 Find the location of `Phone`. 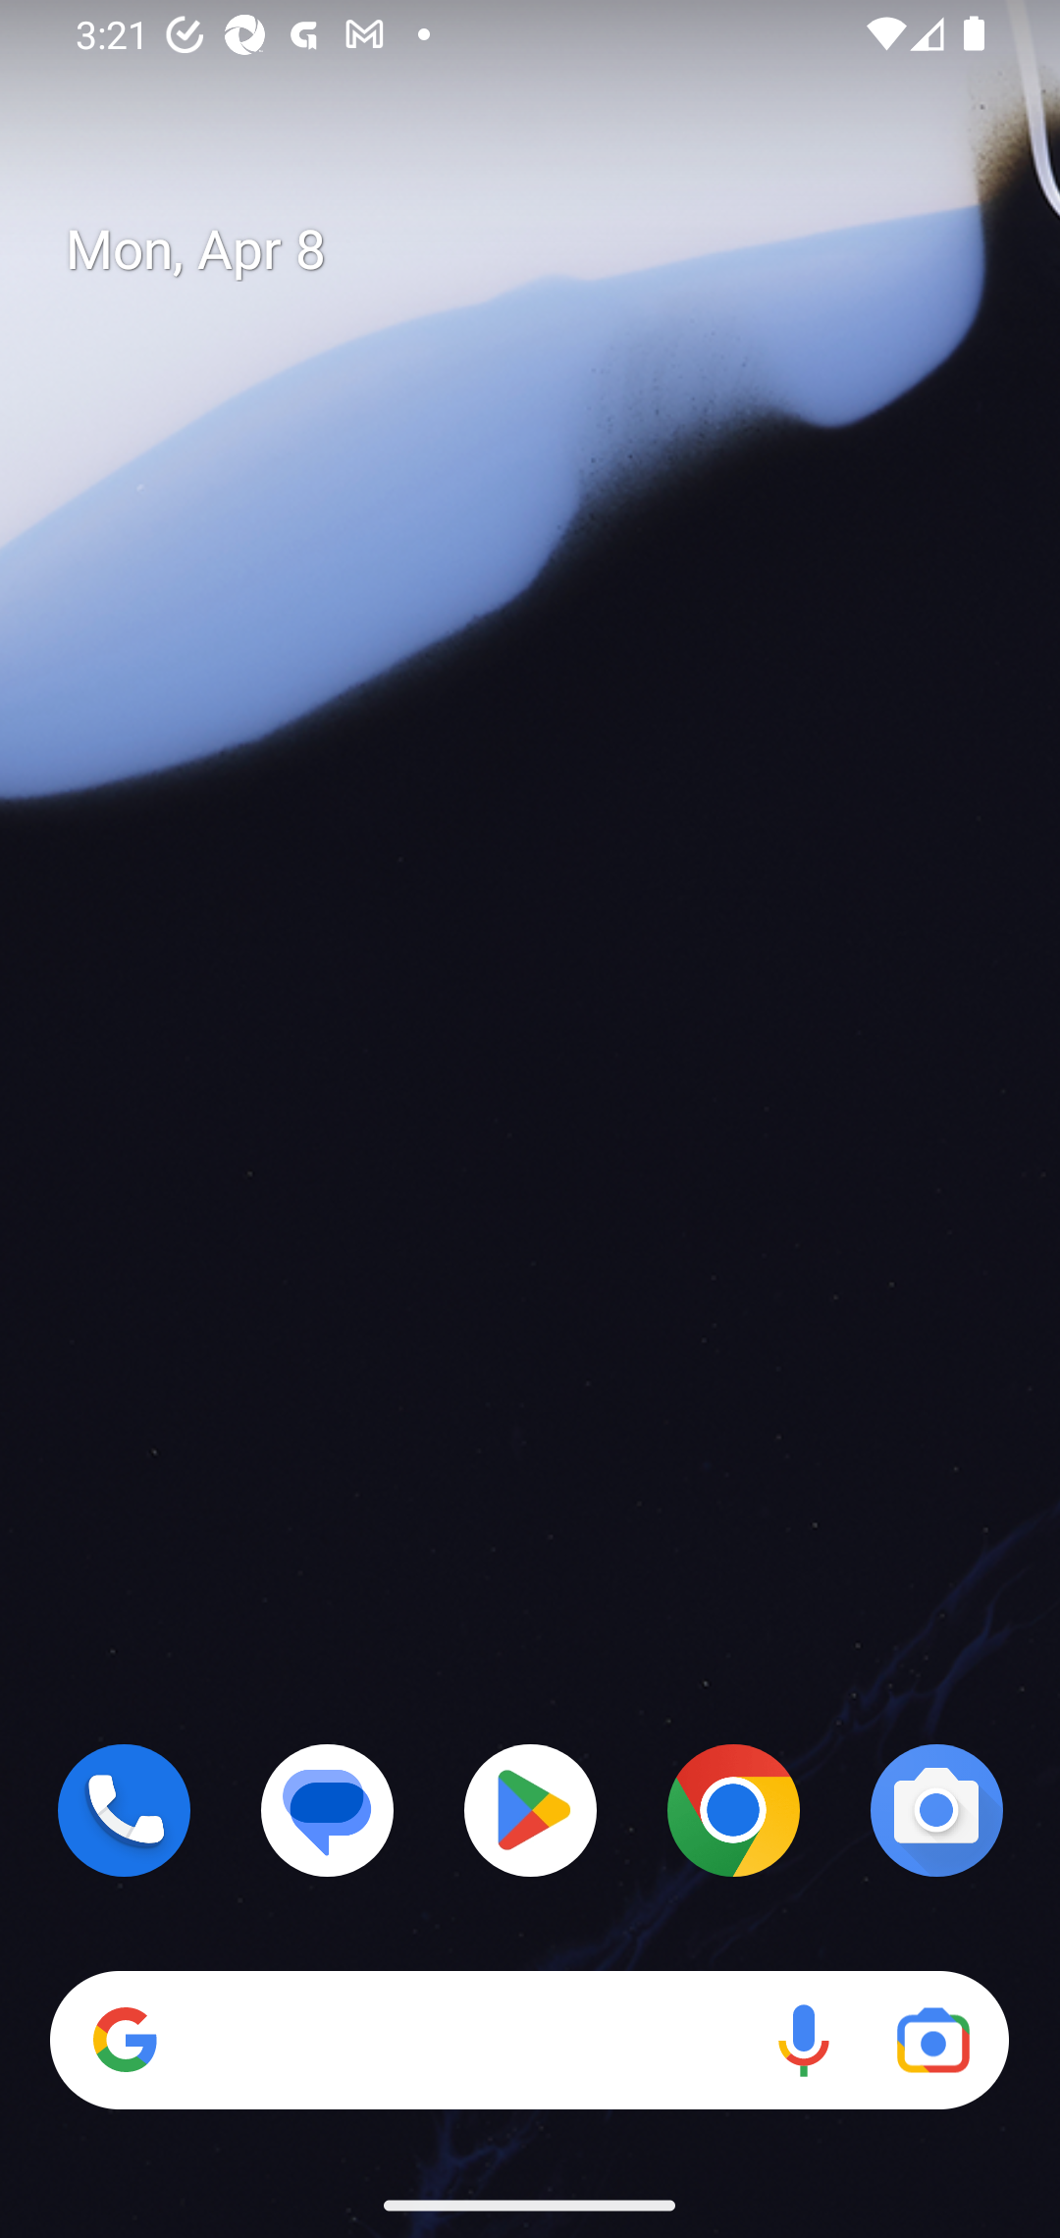

Phone is located at coordinates (124, 1810).